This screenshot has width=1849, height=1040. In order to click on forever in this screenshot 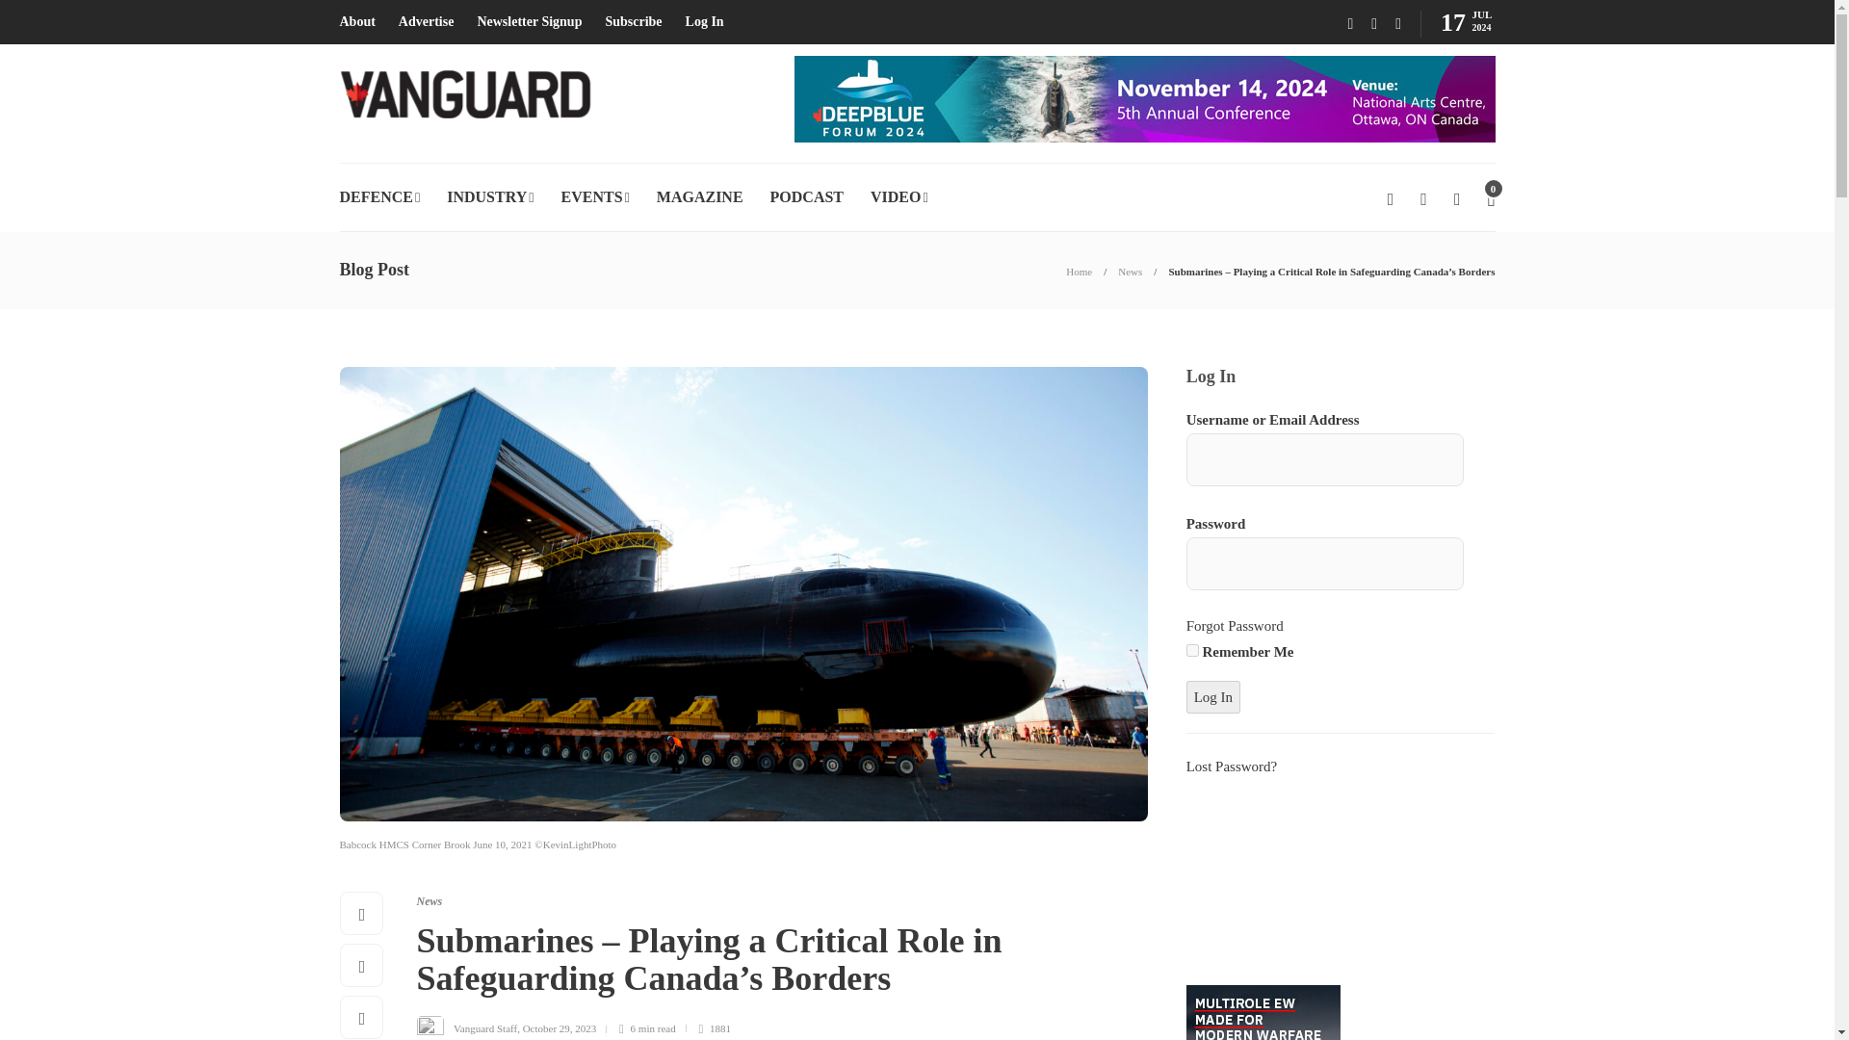, I will do `click(1192, 649)`.